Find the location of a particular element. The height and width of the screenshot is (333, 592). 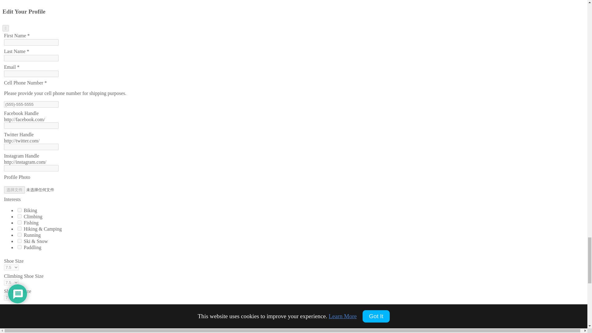

2439 is located at coordinates (19, 229).